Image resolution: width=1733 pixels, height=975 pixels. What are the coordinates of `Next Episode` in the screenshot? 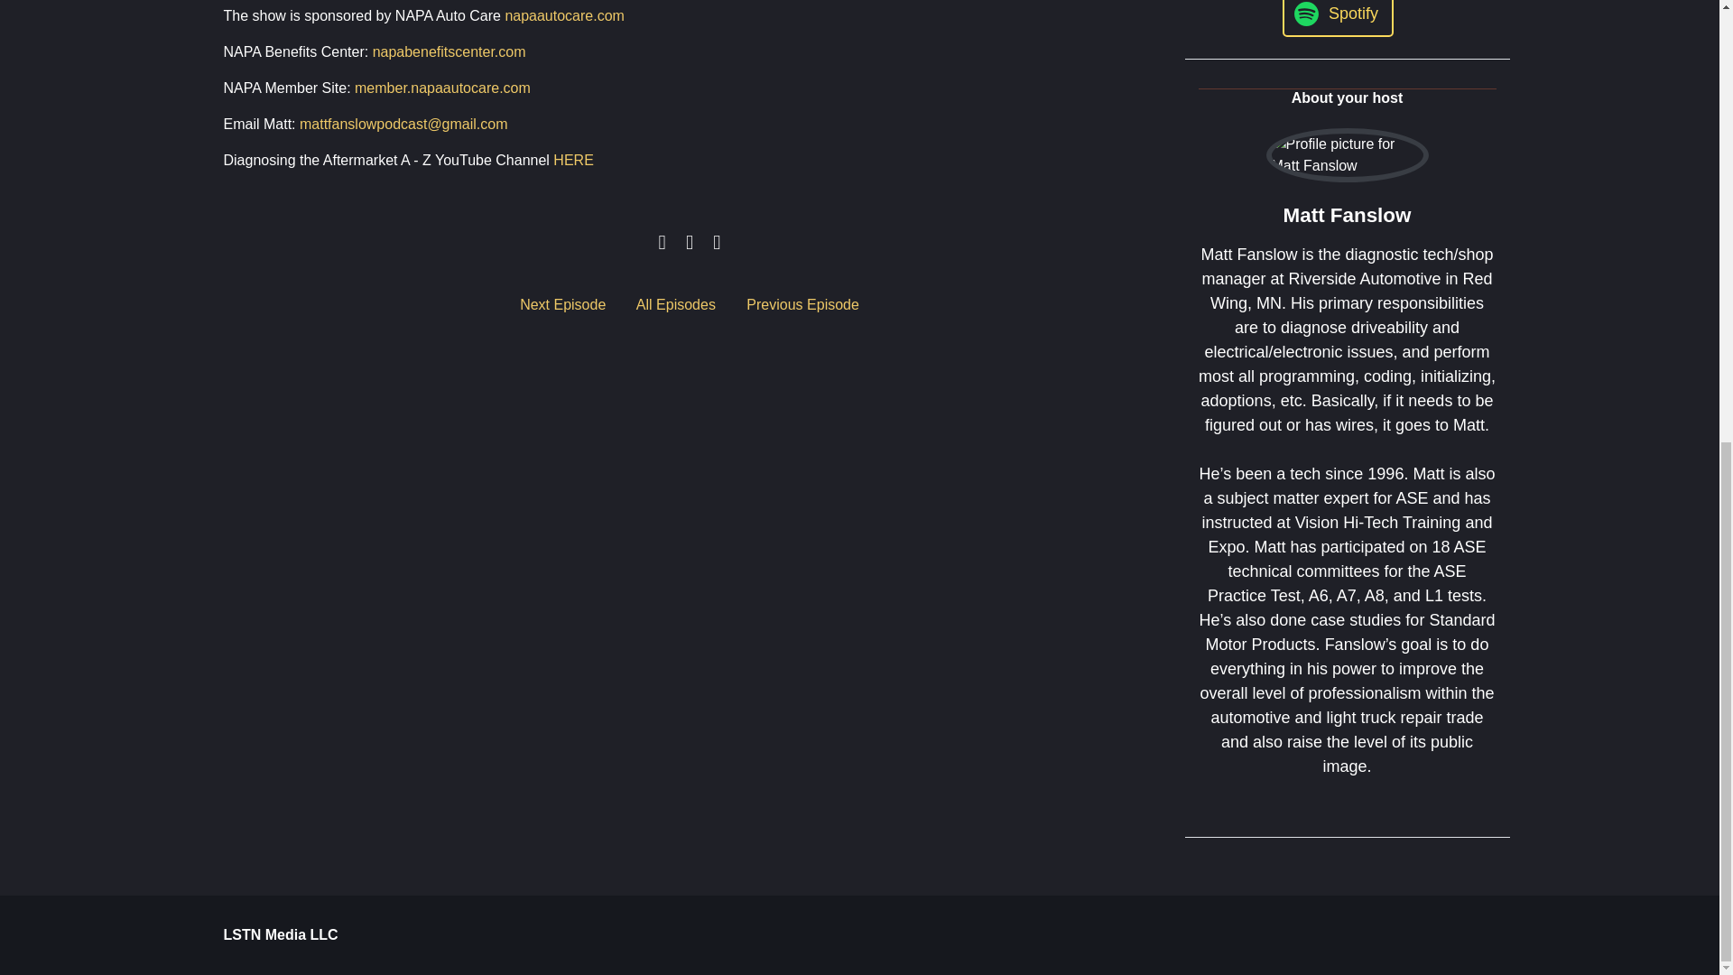 It's located at (562, 304).